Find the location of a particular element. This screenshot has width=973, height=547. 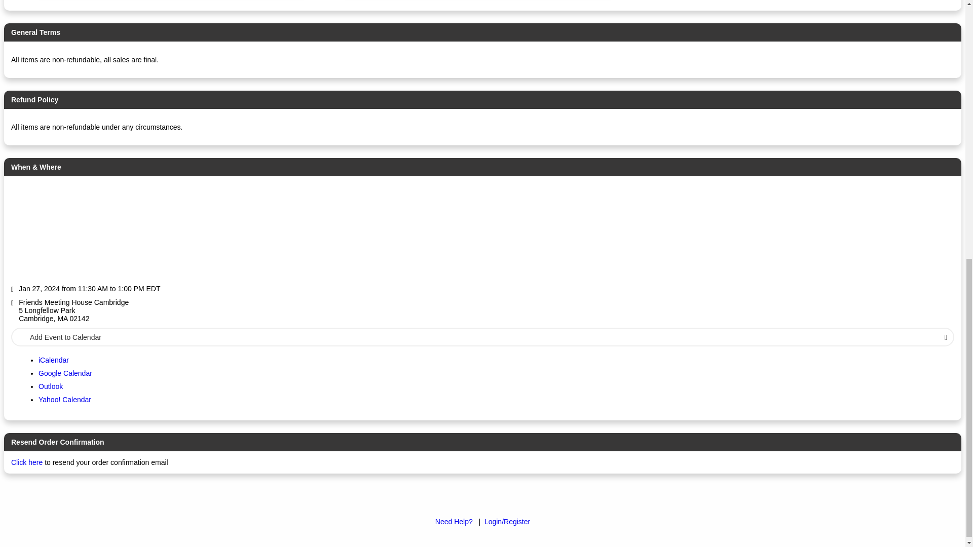

Google Calendar is located at coordinates (65, 373).